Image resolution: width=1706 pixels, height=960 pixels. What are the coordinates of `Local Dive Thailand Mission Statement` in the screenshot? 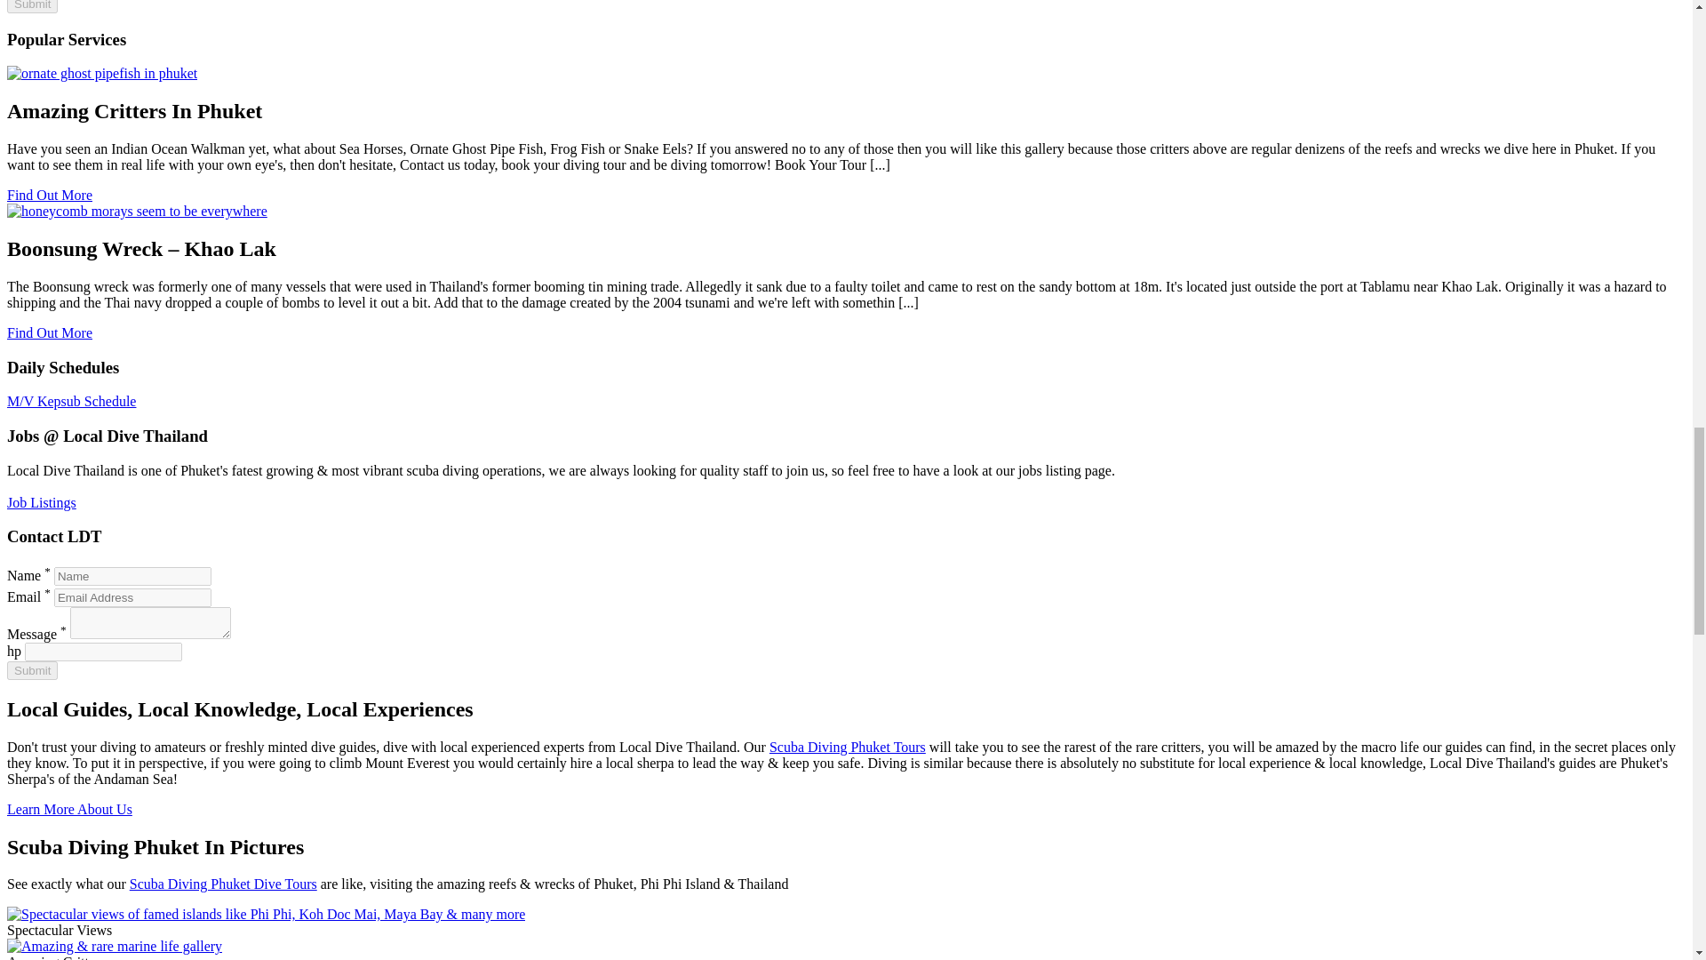 It's located at (69, 809).